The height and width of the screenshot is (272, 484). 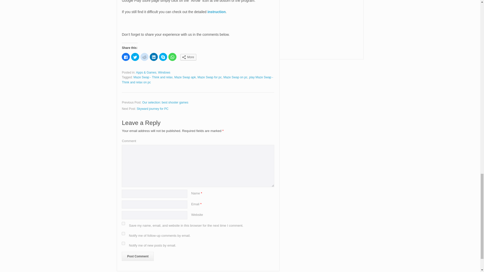 What do you see at coordinates (185, 77) in the screenshot?
I see `Maze Swap apk` at bounding box center [185, 77].